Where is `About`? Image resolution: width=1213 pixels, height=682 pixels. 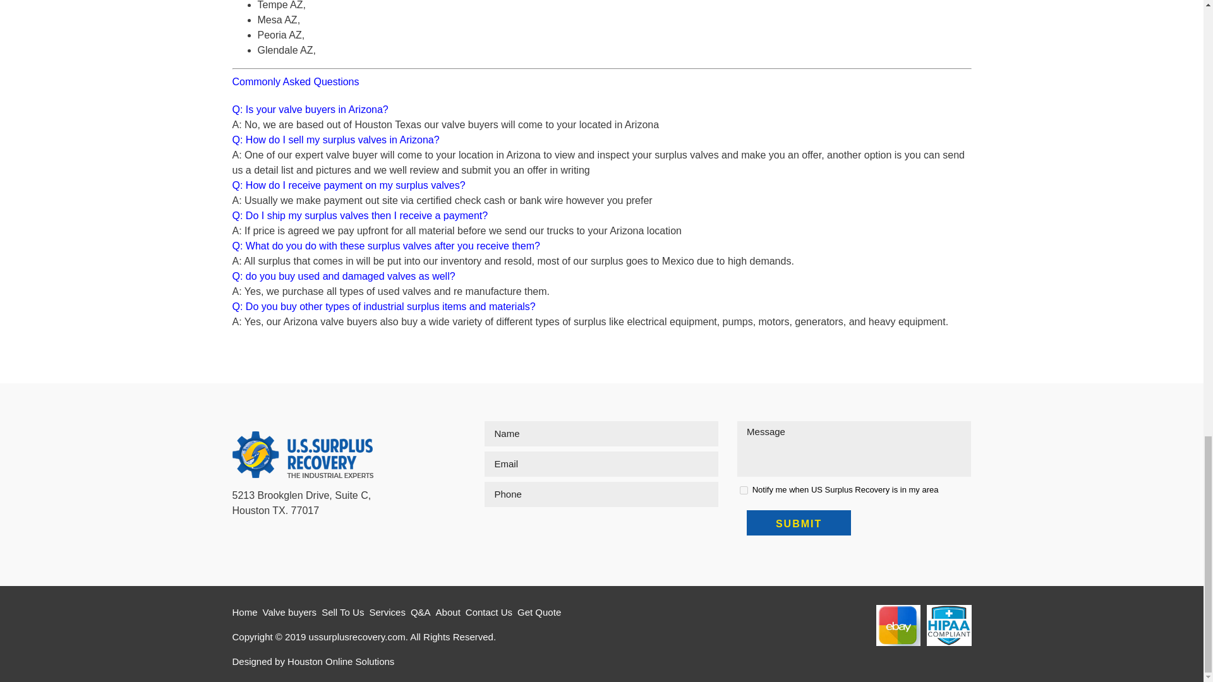
About is located at coordinates (450, 612).